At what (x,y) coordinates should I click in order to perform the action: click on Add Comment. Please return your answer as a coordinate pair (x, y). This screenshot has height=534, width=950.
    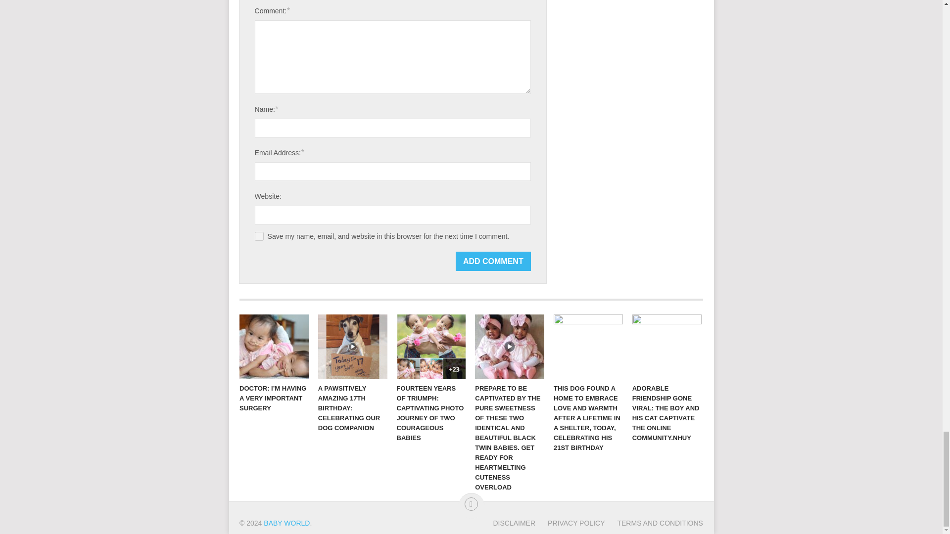
    Looking at the image, I should click on (493, 261).